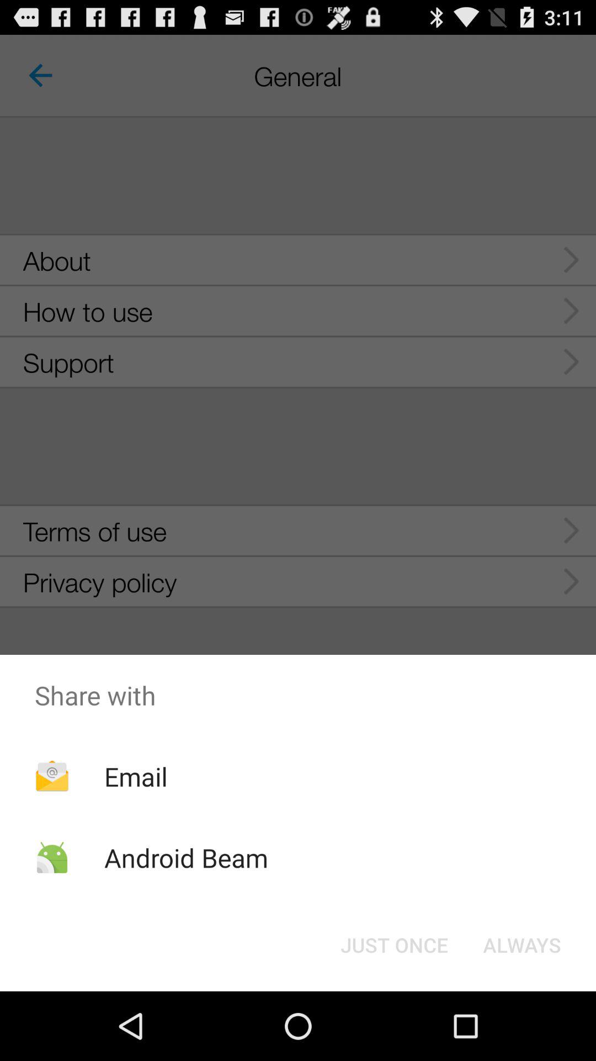 Image resolution: width=596 pixels, height=1061 pixels. Describe the element at coordinates (394, 945) in the screenshot. I see `open button at the bottom` at that location.